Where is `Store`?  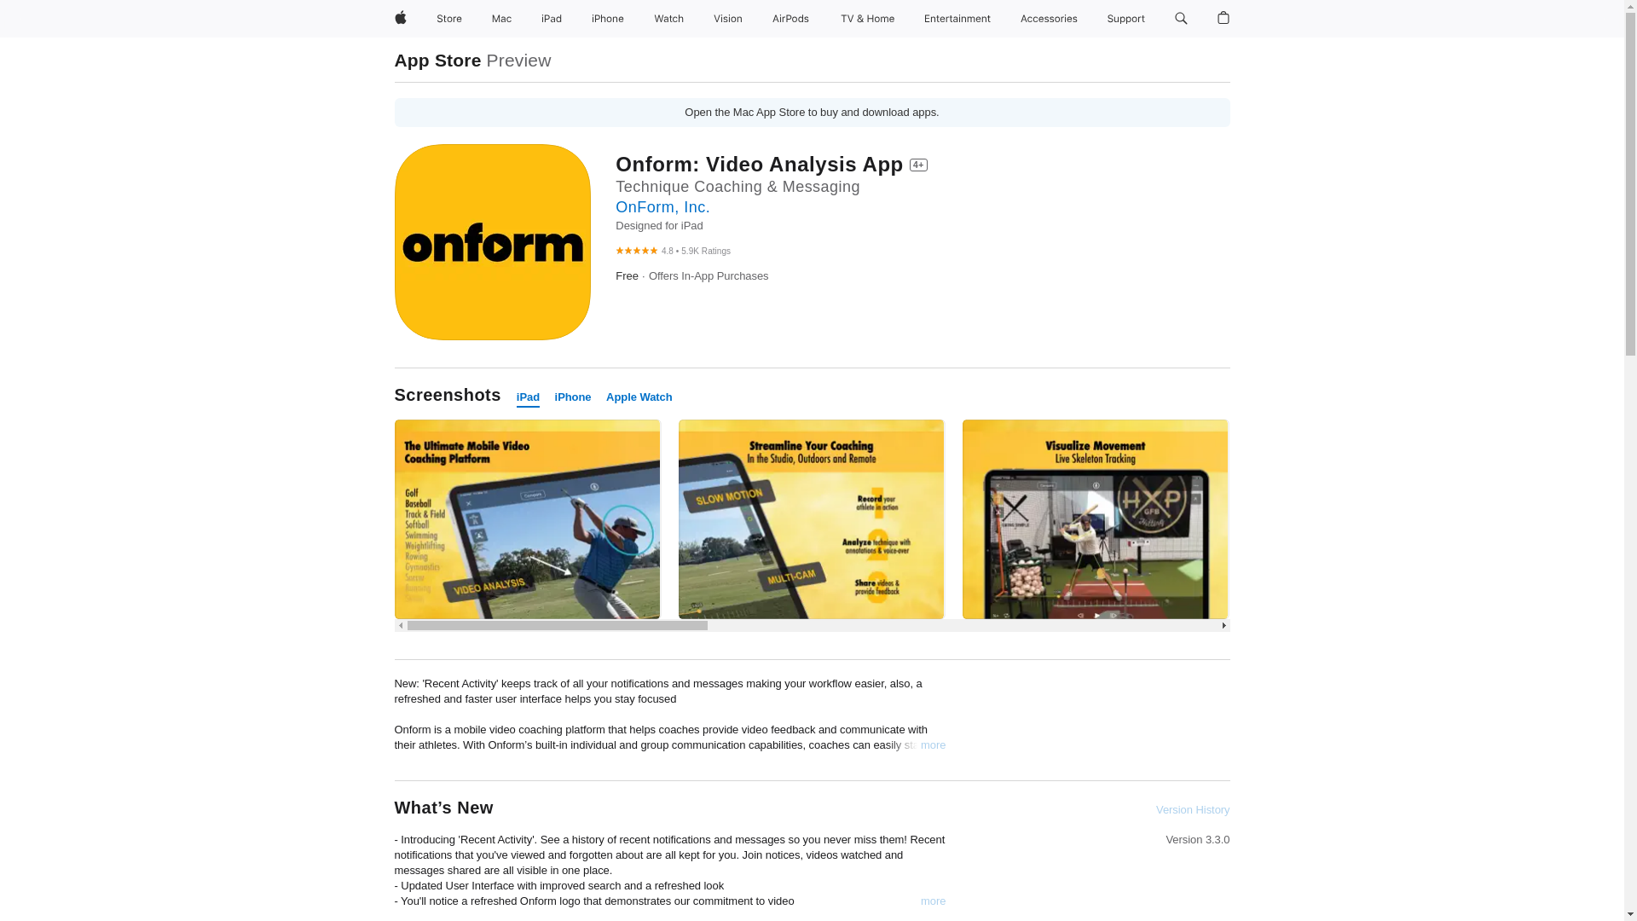 Store is located at coordinates (448, 19).